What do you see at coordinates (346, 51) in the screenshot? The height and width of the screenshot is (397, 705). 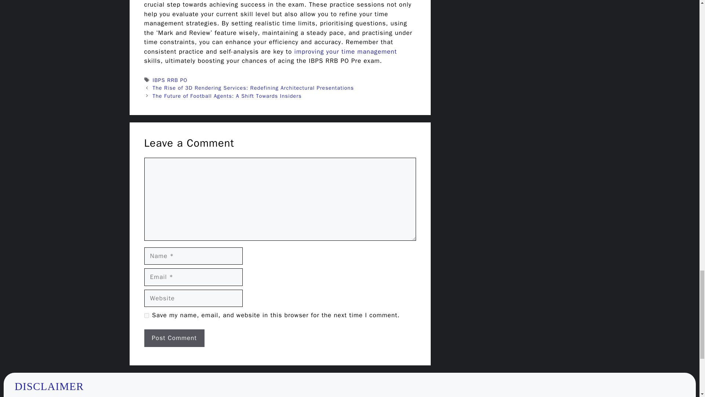 I see `improving your time management` at bounding box center [346, 51].